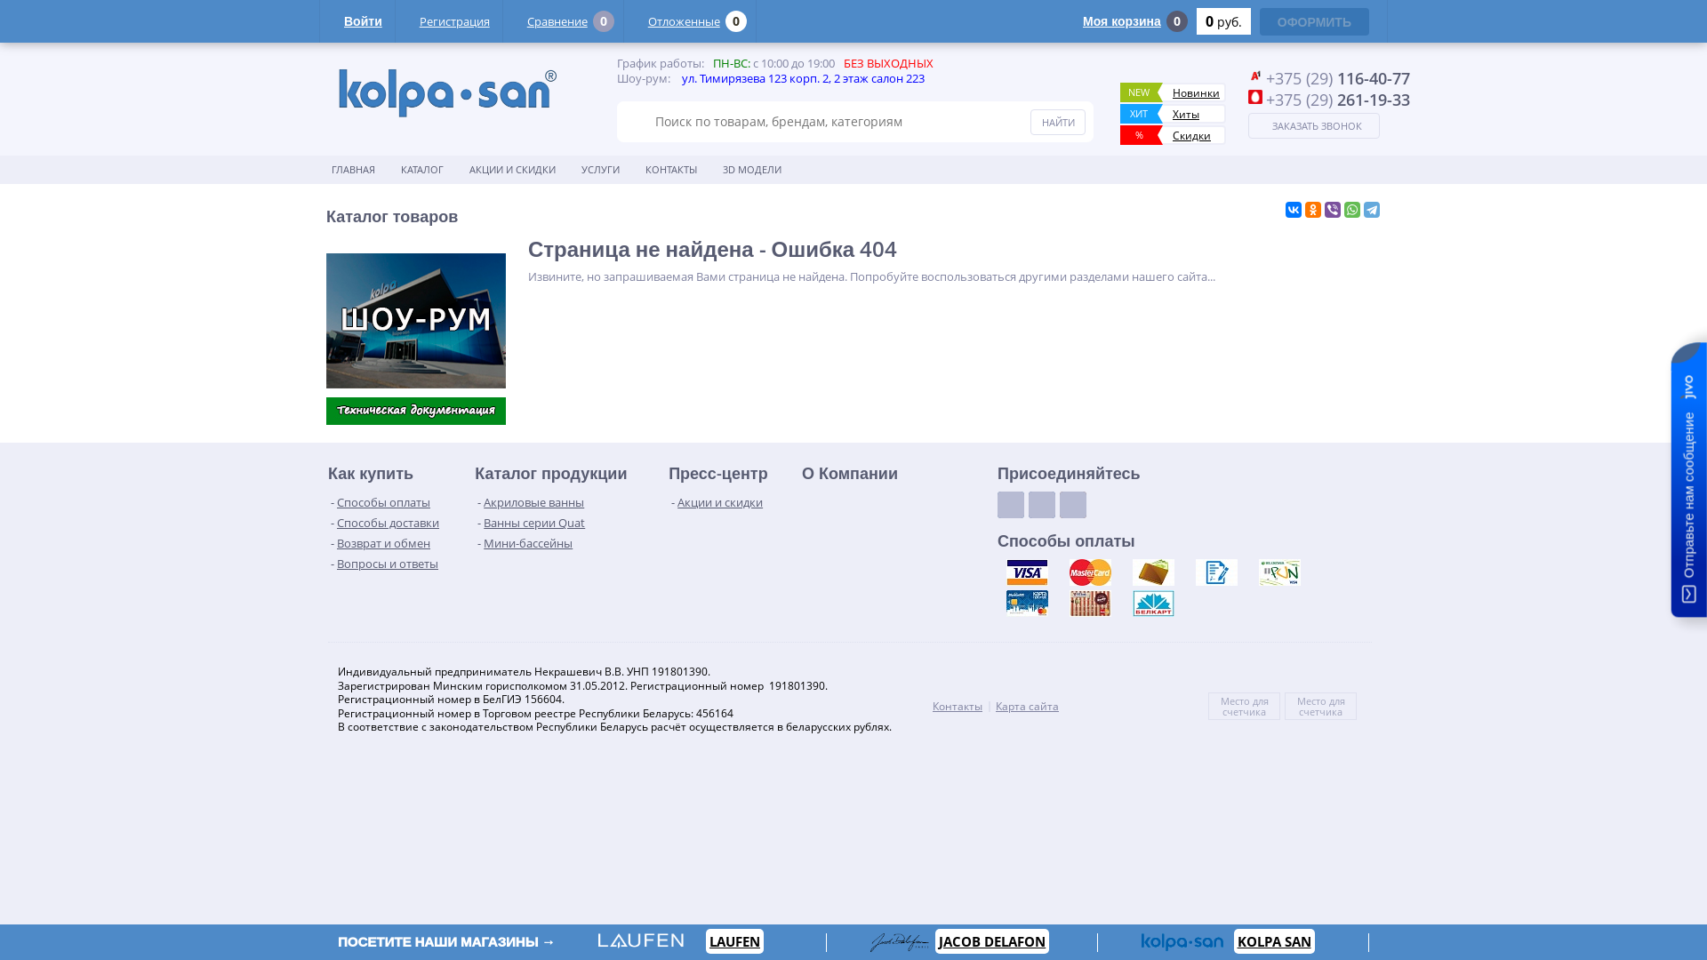 The height and width of the screenshot is (960, 1707). I want to click on JACOB DELAFON, so click(992, 941).